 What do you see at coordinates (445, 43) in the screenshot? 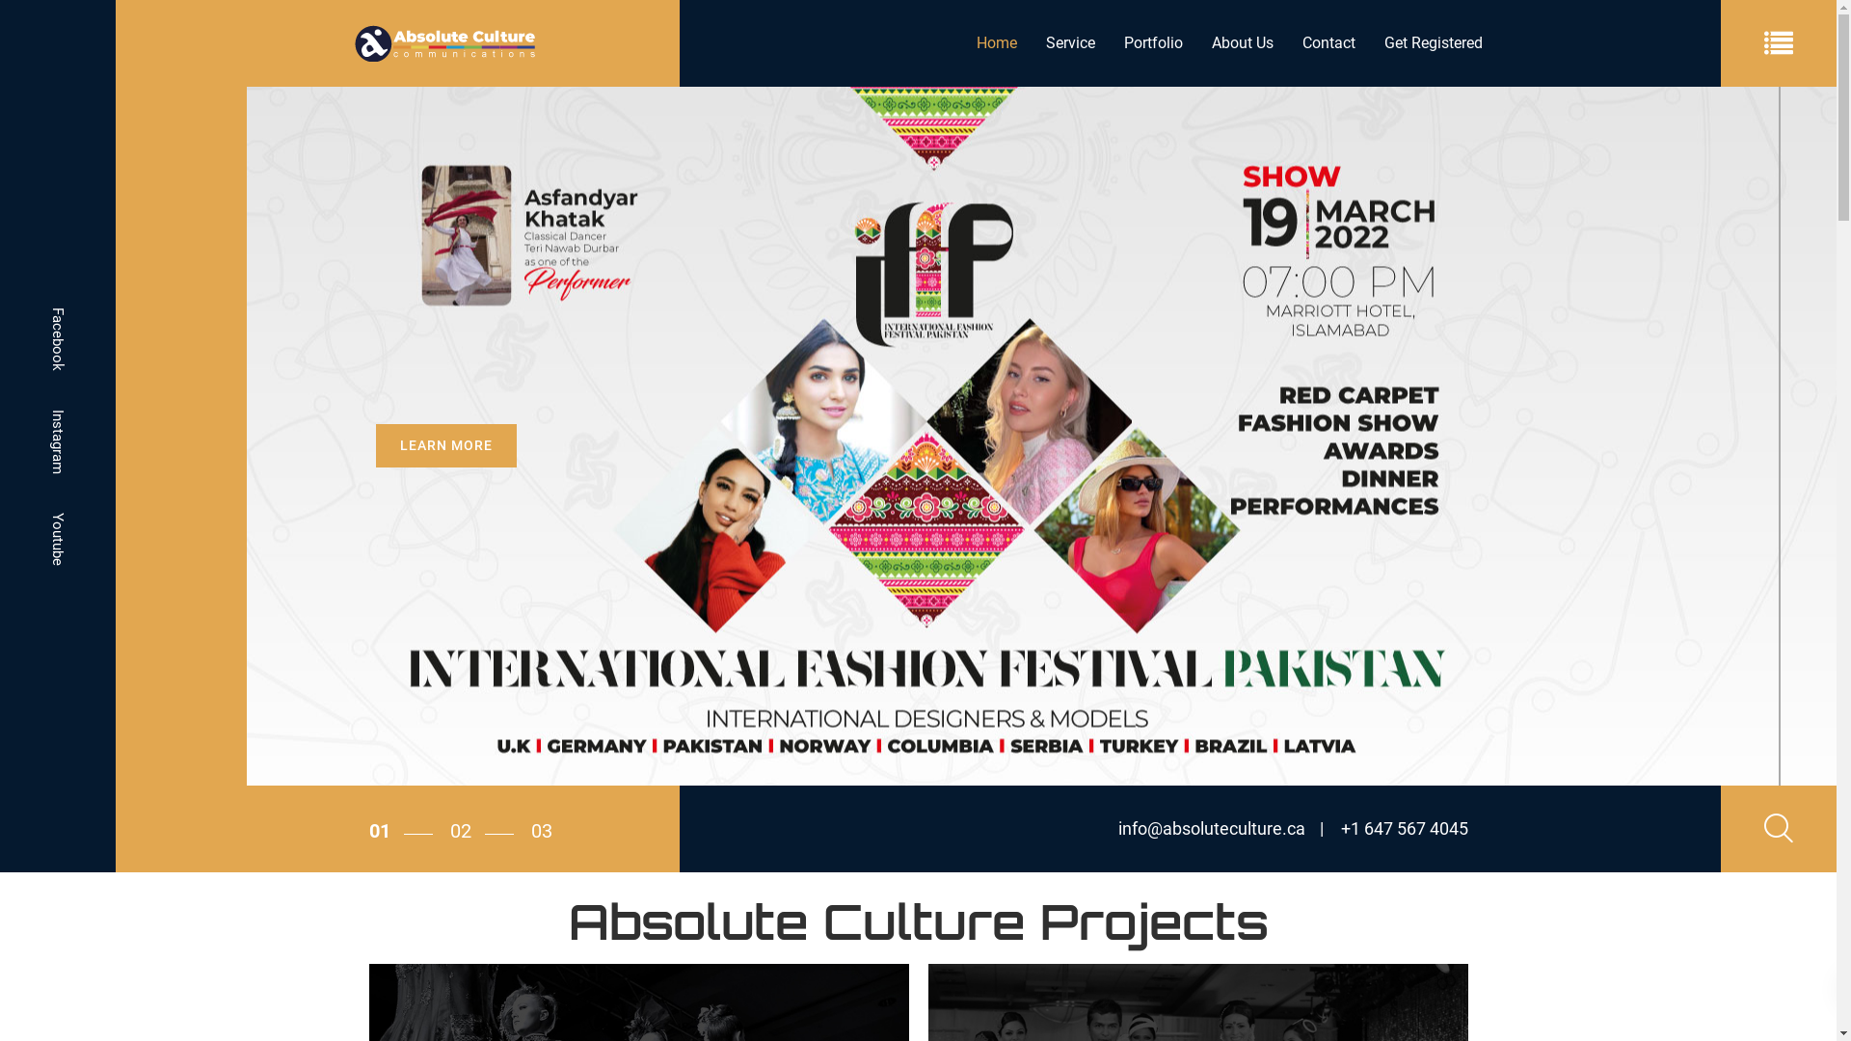
I see `Absolute Culture` at bounding box center [445, 43].